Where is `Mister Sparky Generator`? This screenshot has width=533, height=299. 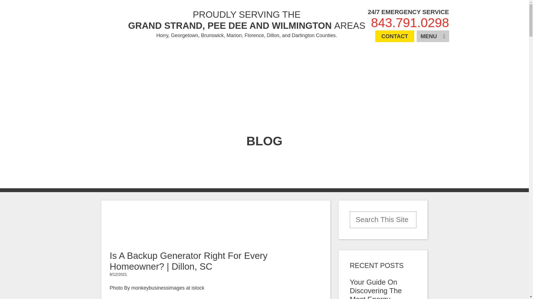 Mister Sparky Generator is located at coordinates (104, 23).